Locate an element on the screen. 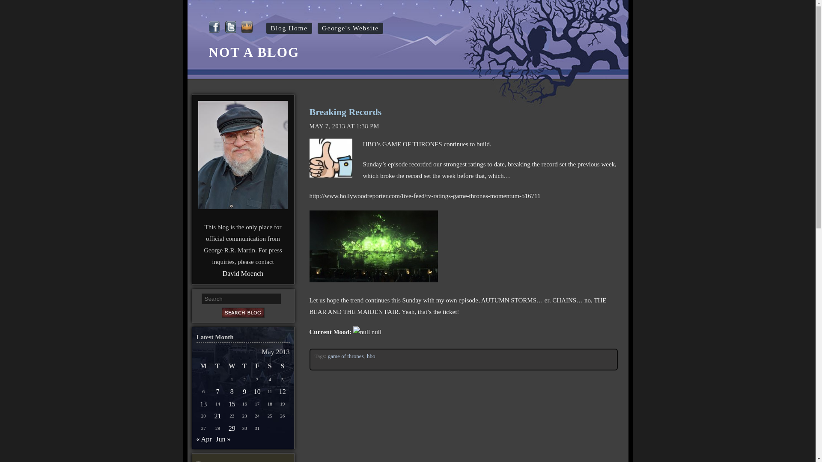 The height and width of the screenshot is (462, 822). Search is located at coordinates (241, 299).